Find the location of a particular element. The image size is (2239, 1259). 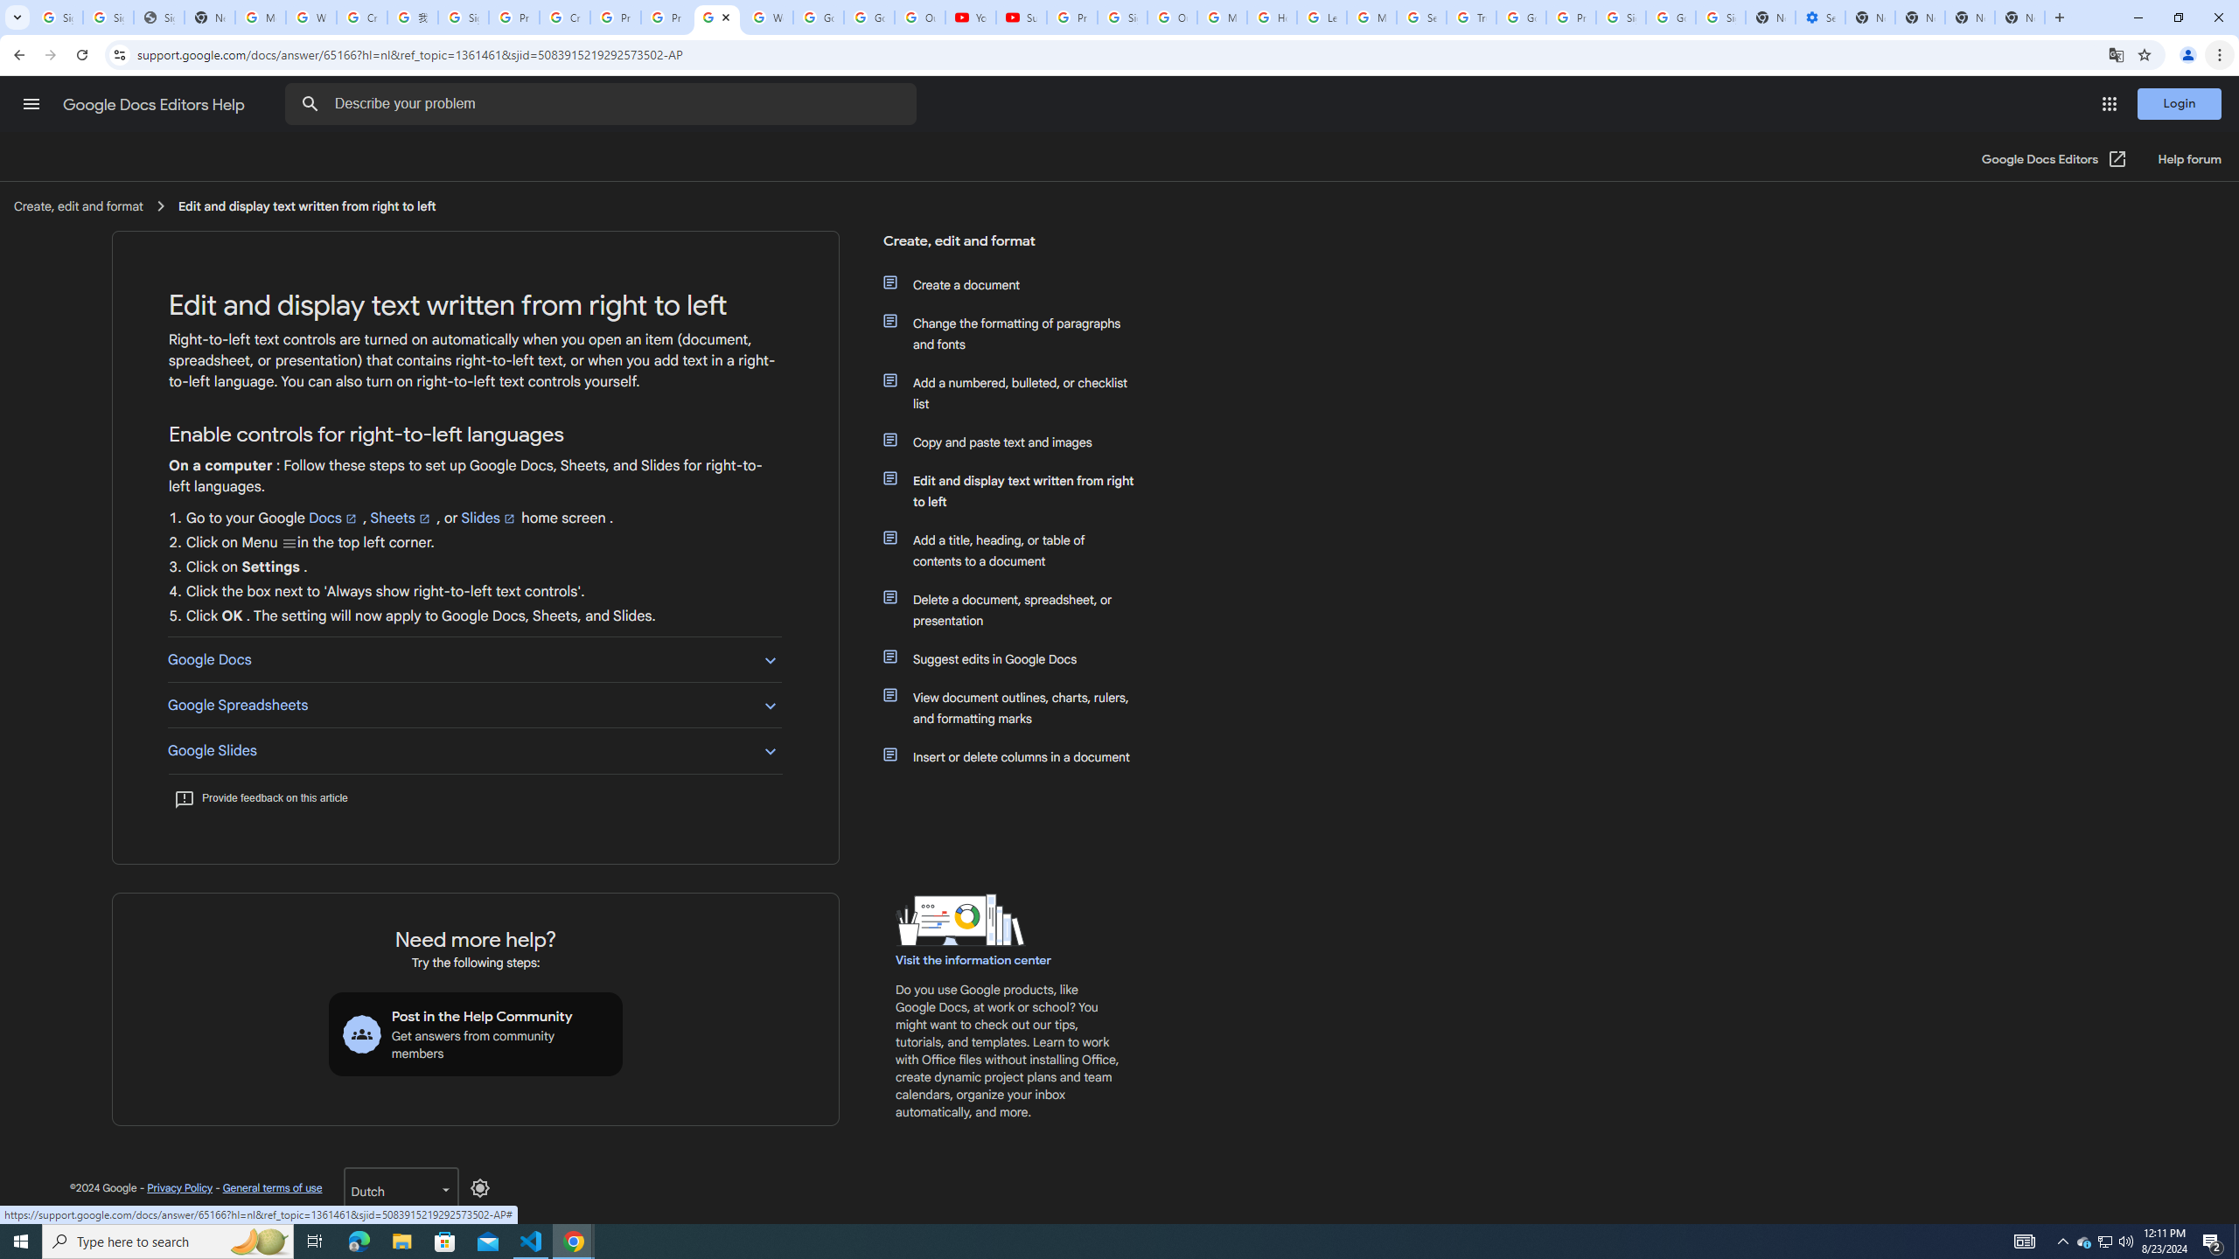

Google Account is located at coordinates (868, 17).